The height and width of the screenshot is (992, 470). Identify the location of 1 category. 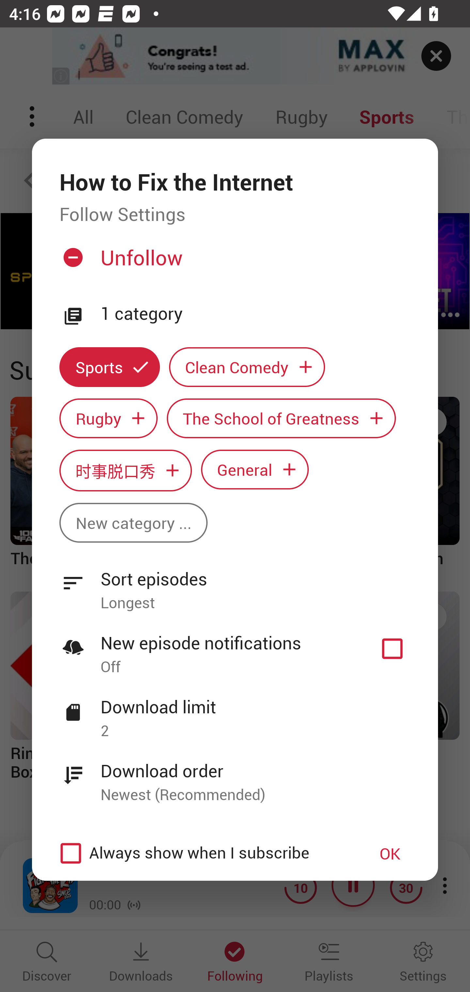
(256, 314).